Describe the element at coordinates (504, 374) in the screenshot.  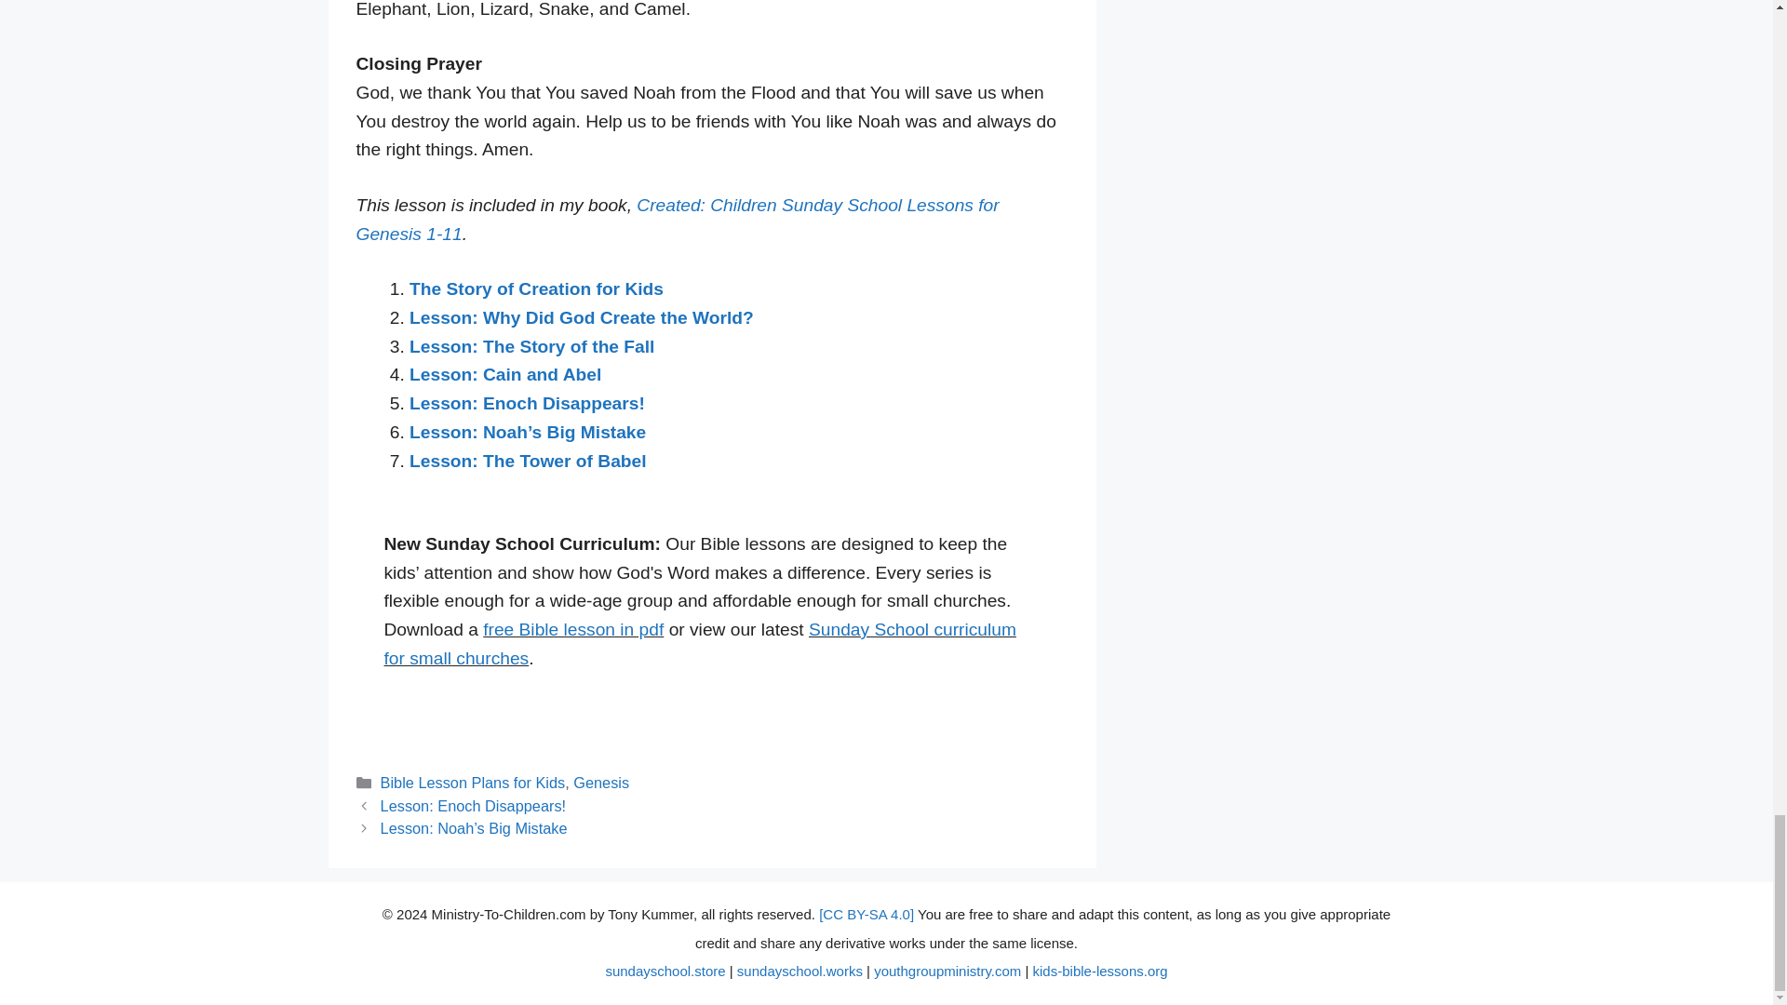
I see `Lesson: Cain and Abel` at that location.